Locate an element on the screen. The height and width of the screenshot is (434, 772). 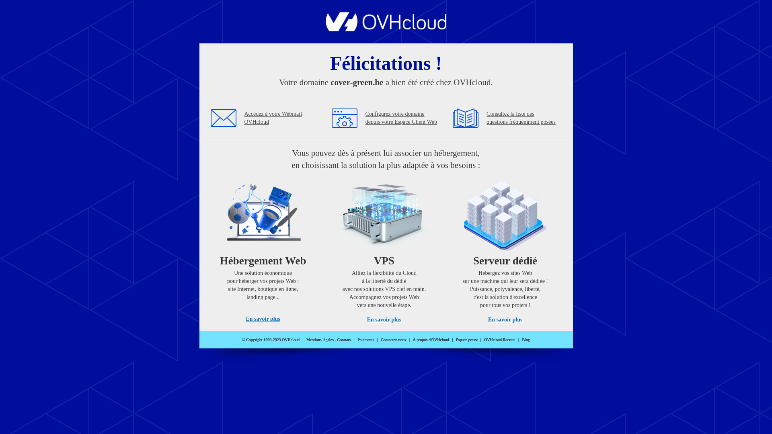
Configurez votre domaine
depuis votre Espace Client Web is located at coordinates (401, 118).